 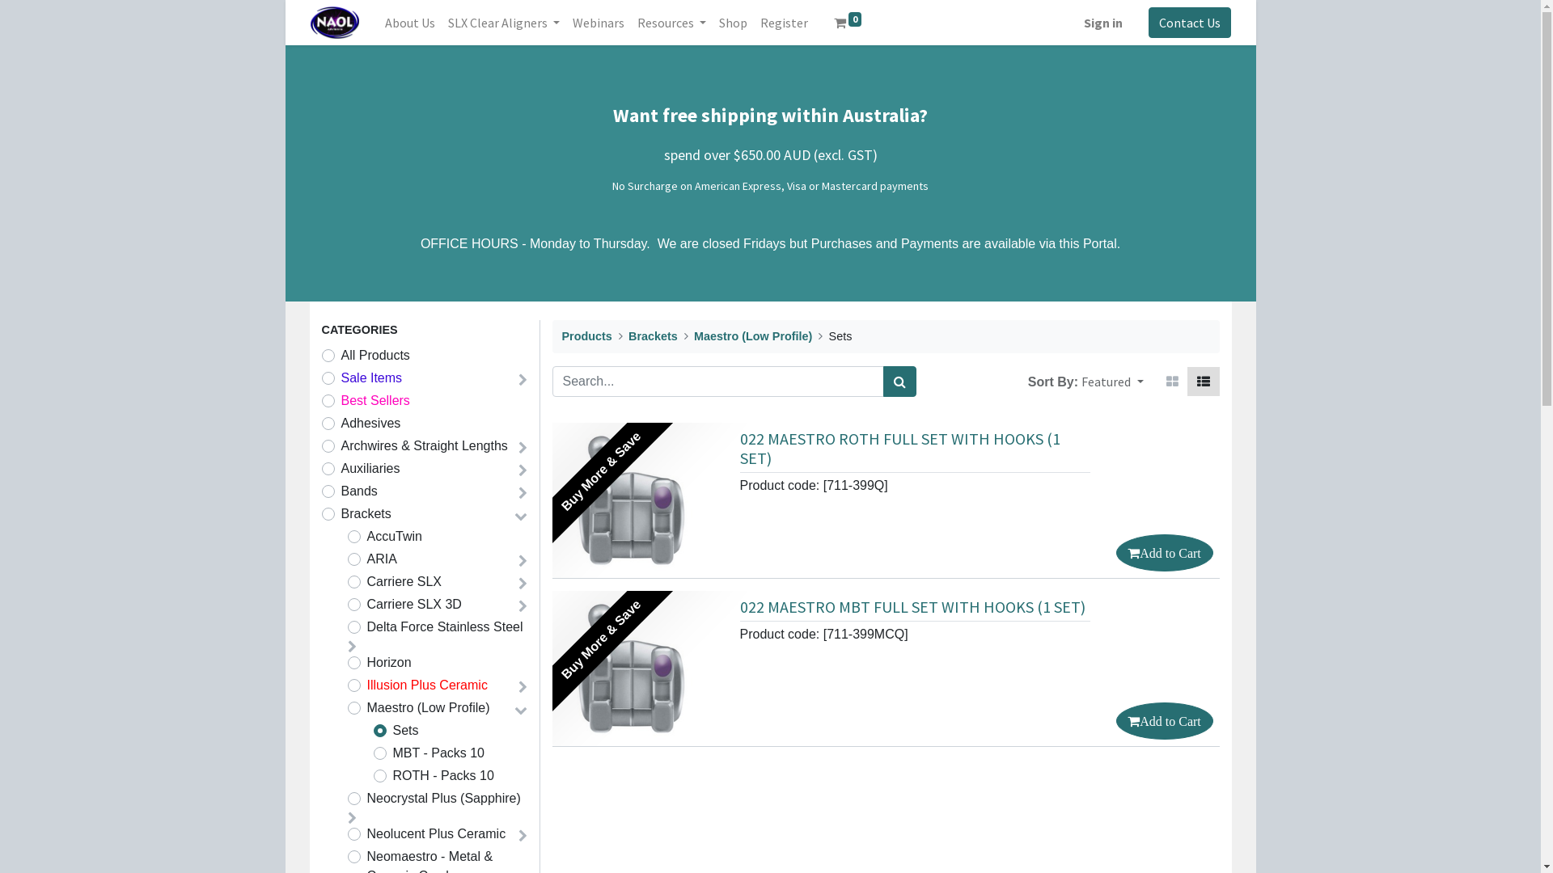 I want to click on Maestro (Low Profile), so click(x=753, y=336).